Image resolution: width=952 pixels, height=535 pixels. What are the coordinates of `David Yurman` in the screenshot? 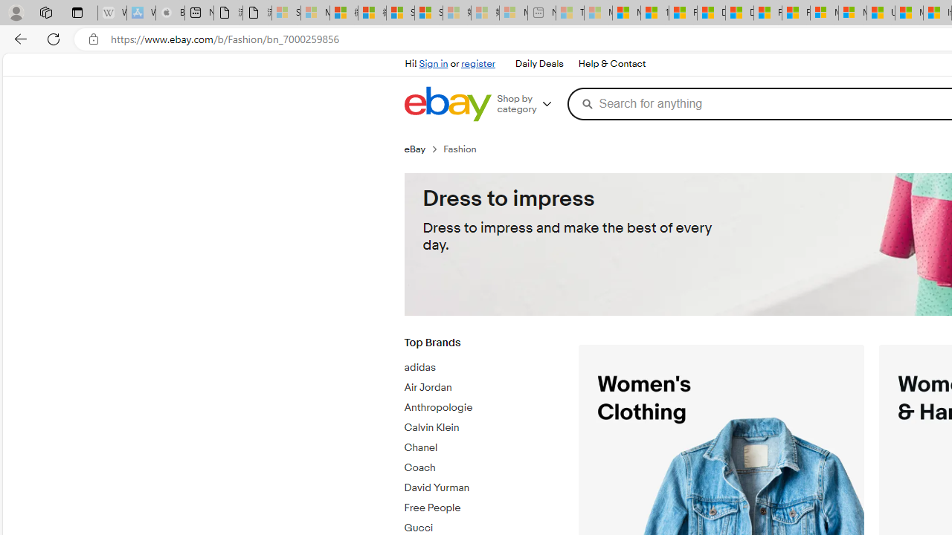 It's located at (480, 485).